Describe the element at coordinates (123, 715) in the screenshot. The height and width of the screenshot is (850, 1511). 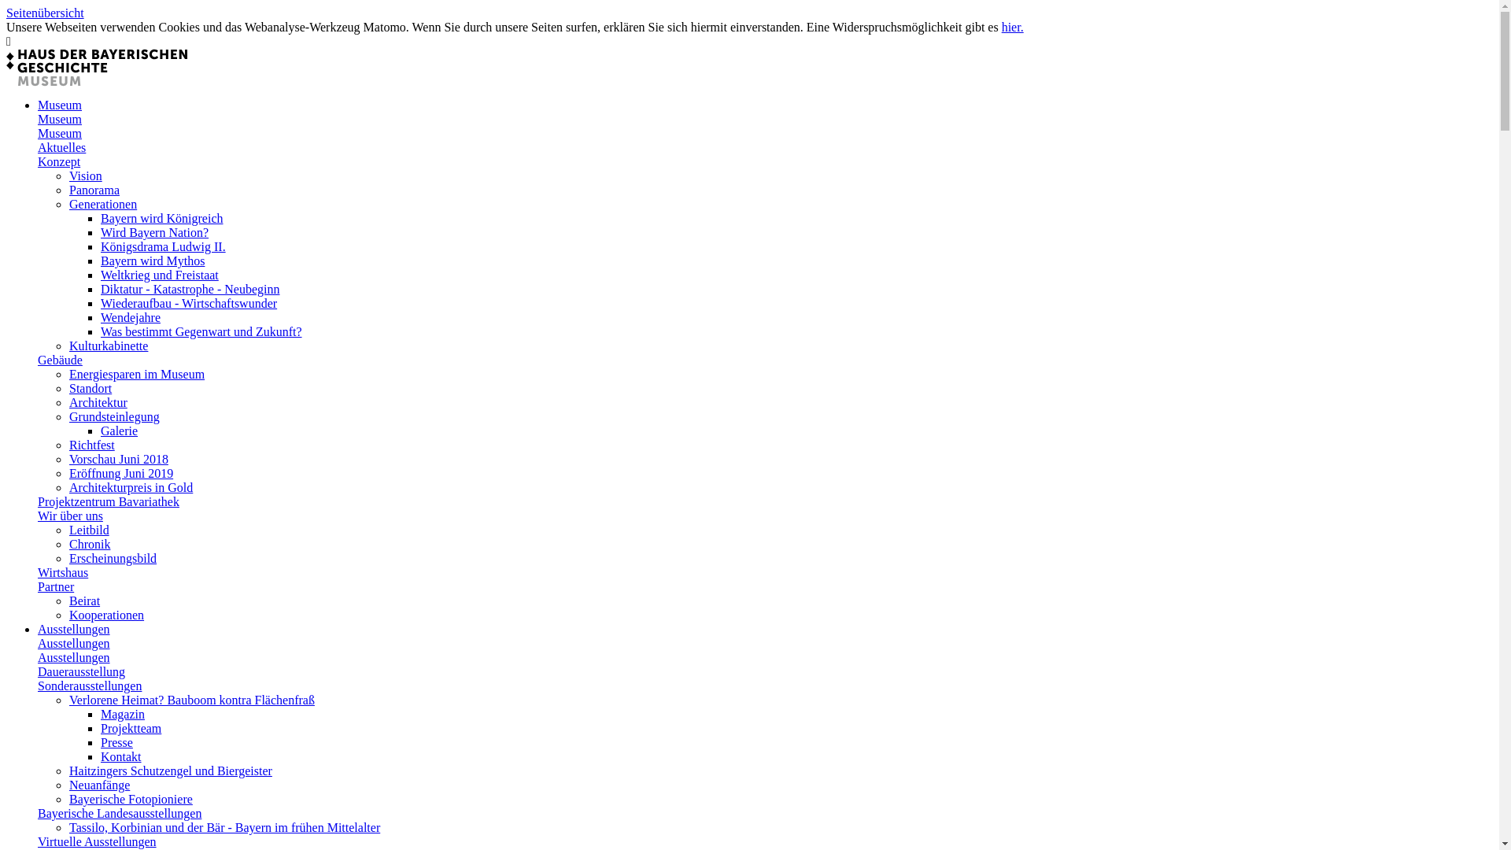
I see `Magazin` at that location.